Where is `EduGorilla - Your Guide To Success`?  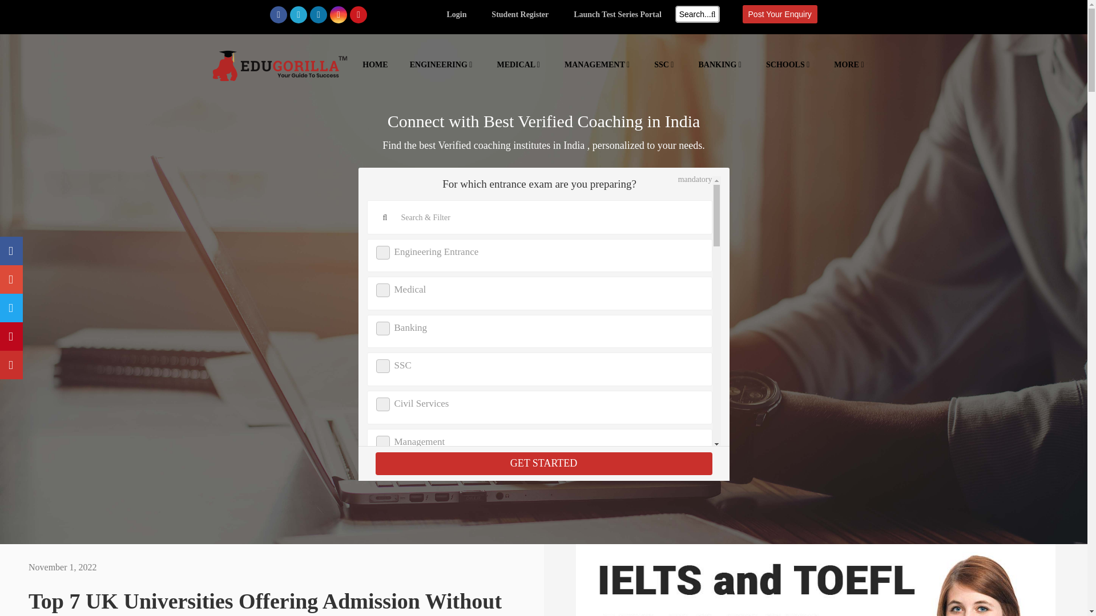
EduGorilla - Your Guide To Success is located at coordinates (280, 71).